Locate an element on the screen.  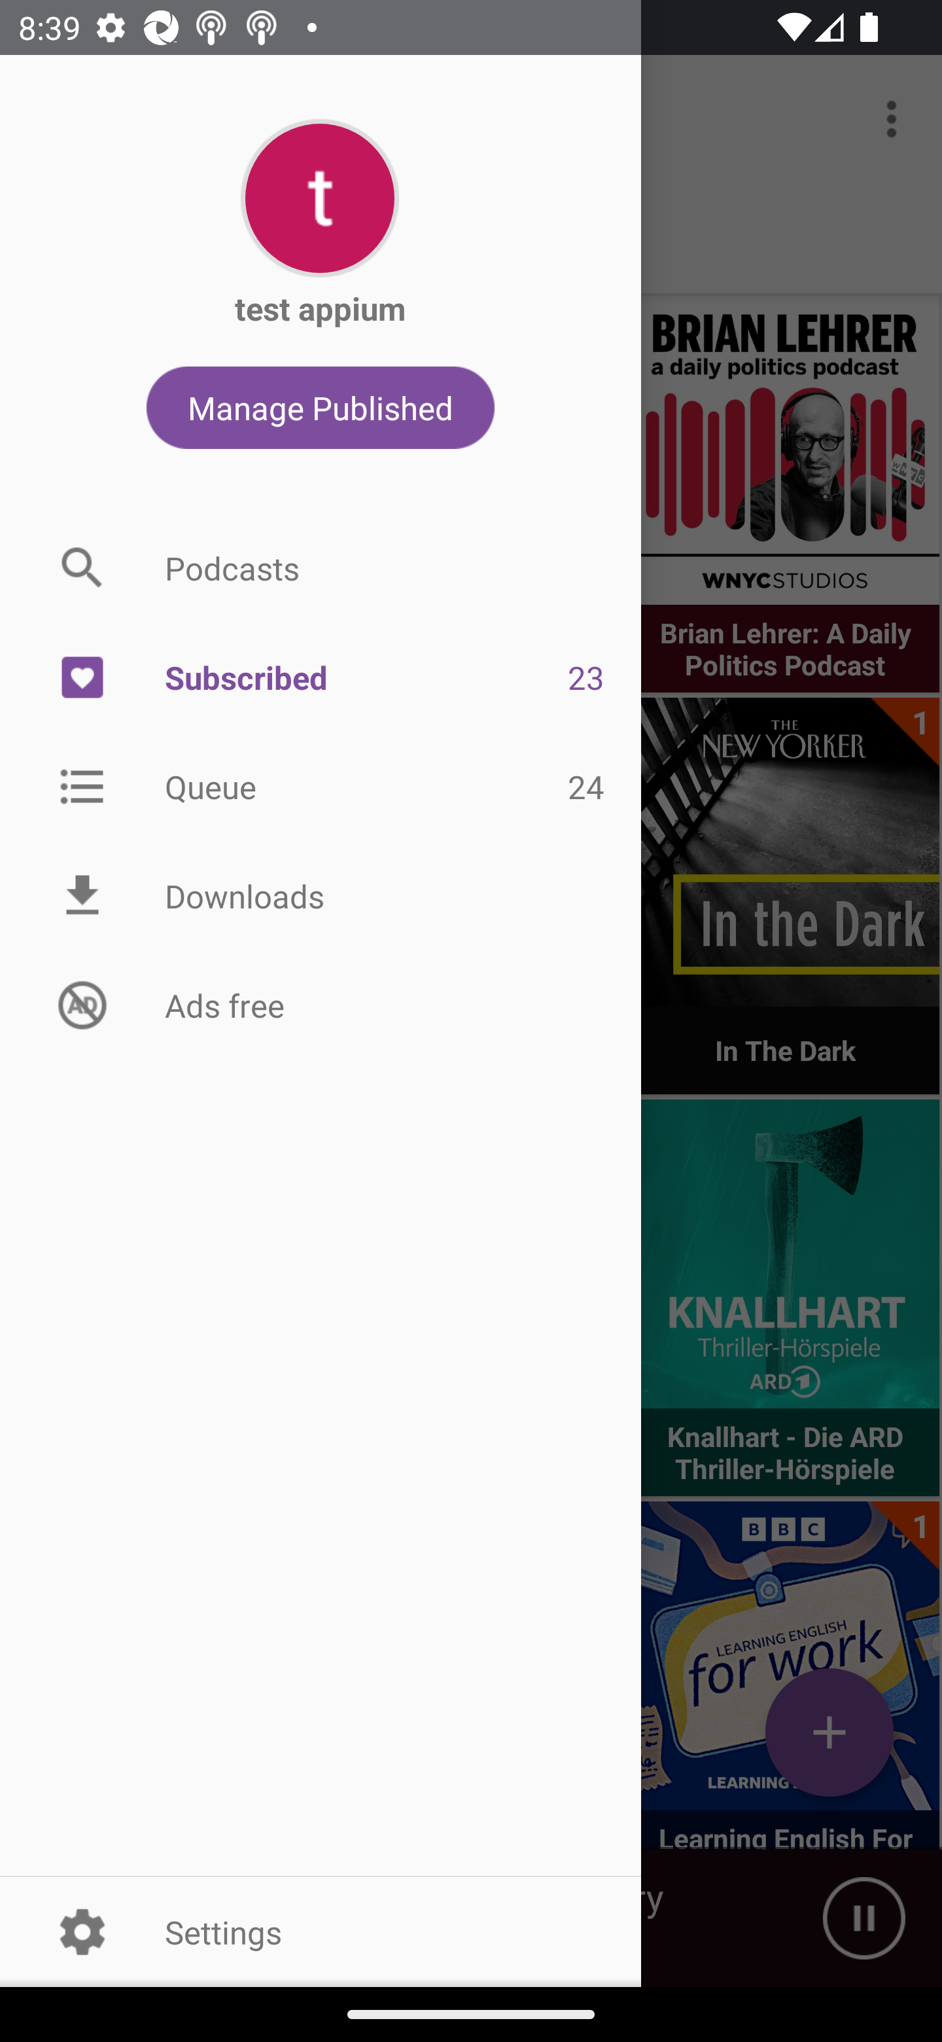
Settings Picture Settings is located at coordinates (321, 1931).